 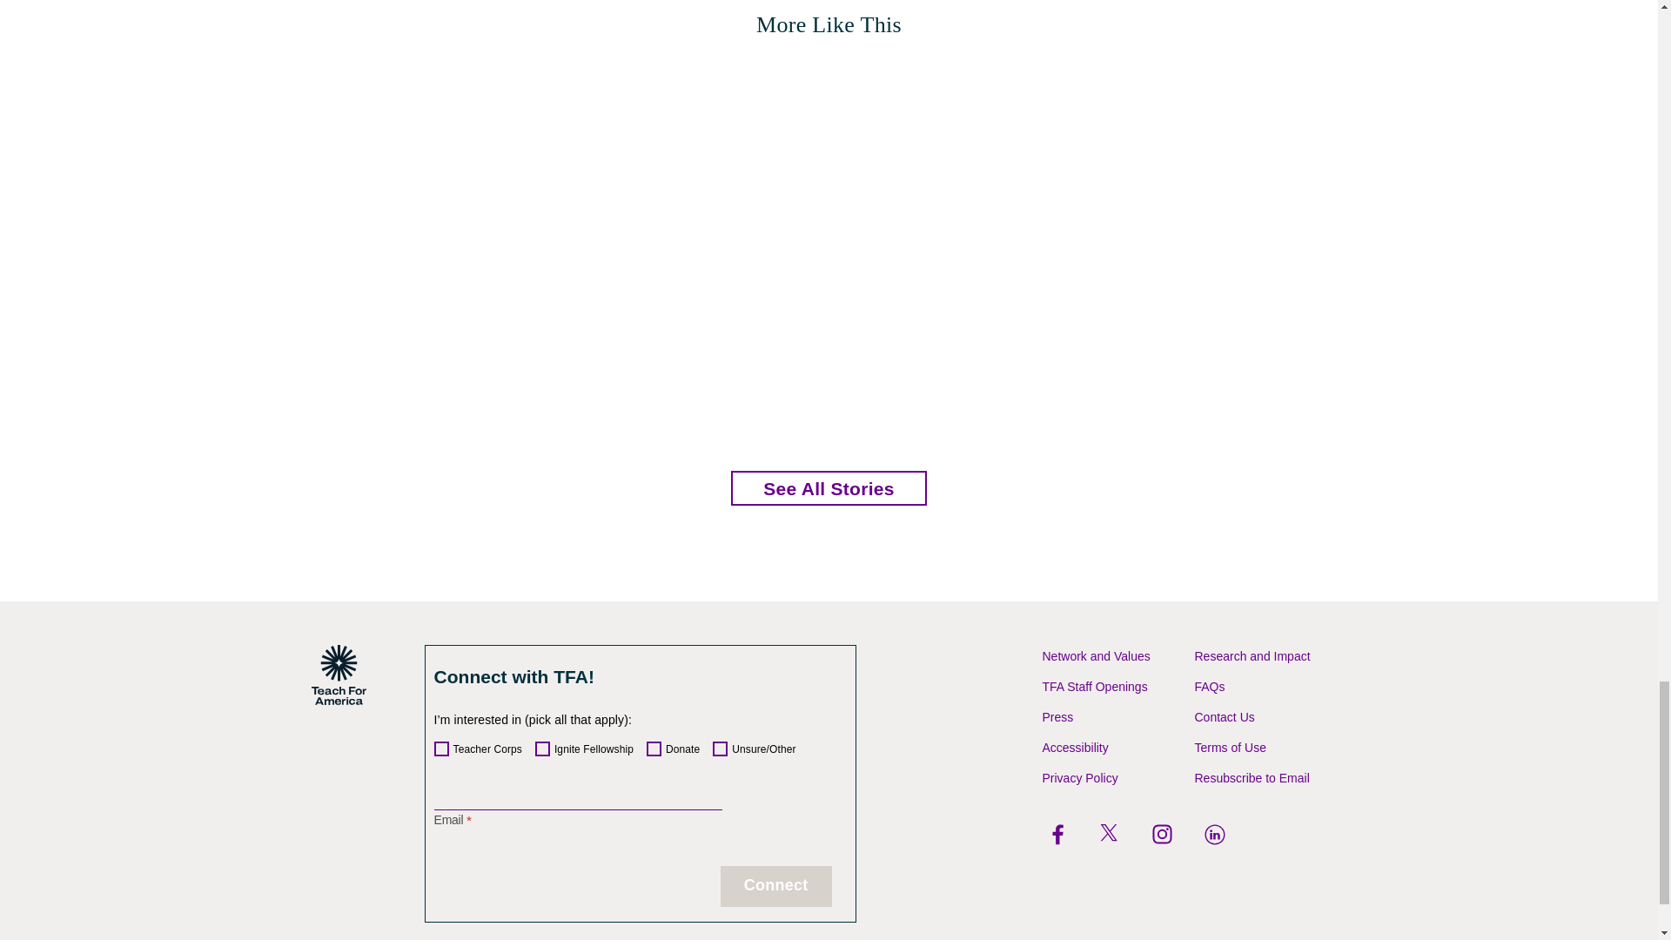 I want to click on Research and Impact, so click(x=1252, y=656).